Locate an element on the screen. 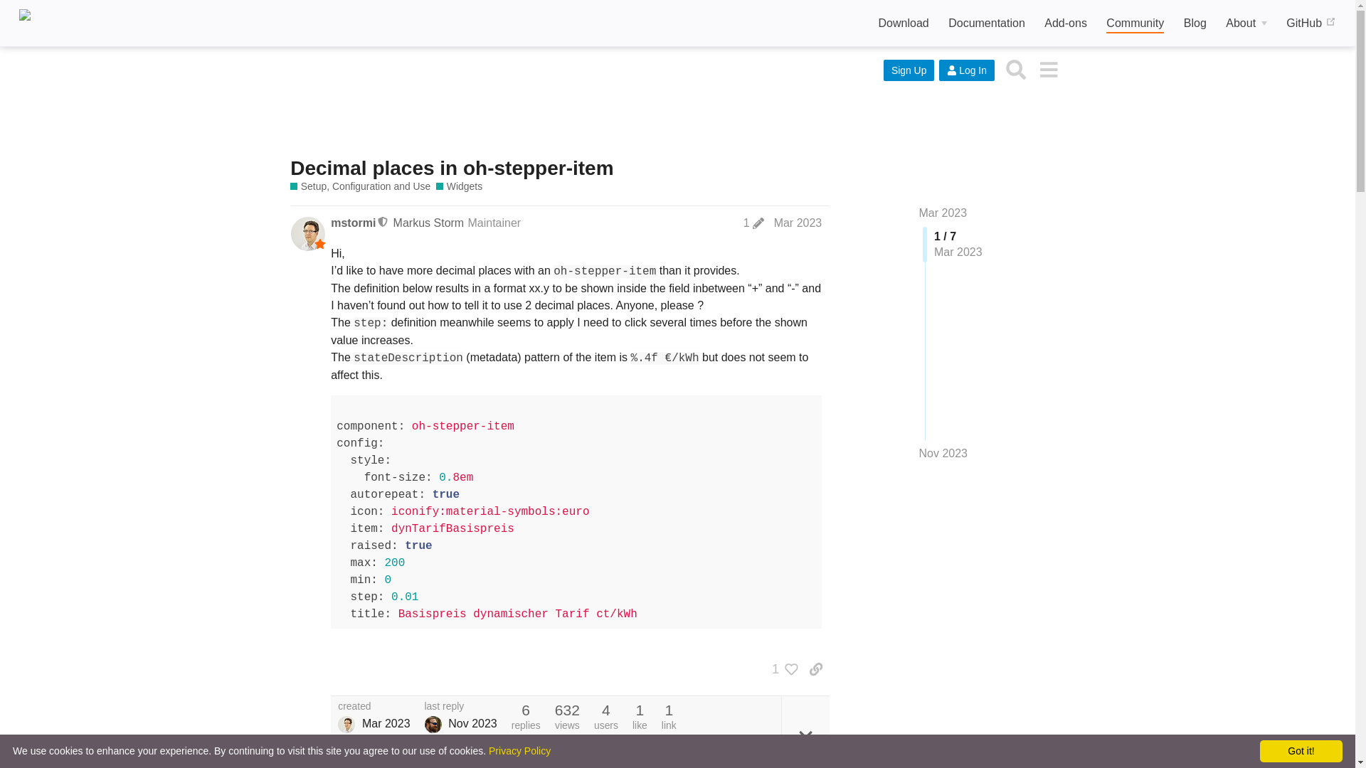 The image size is (1366, 768). Mar 2, 2023 9:07 pm is located at coordinates (386, 723).